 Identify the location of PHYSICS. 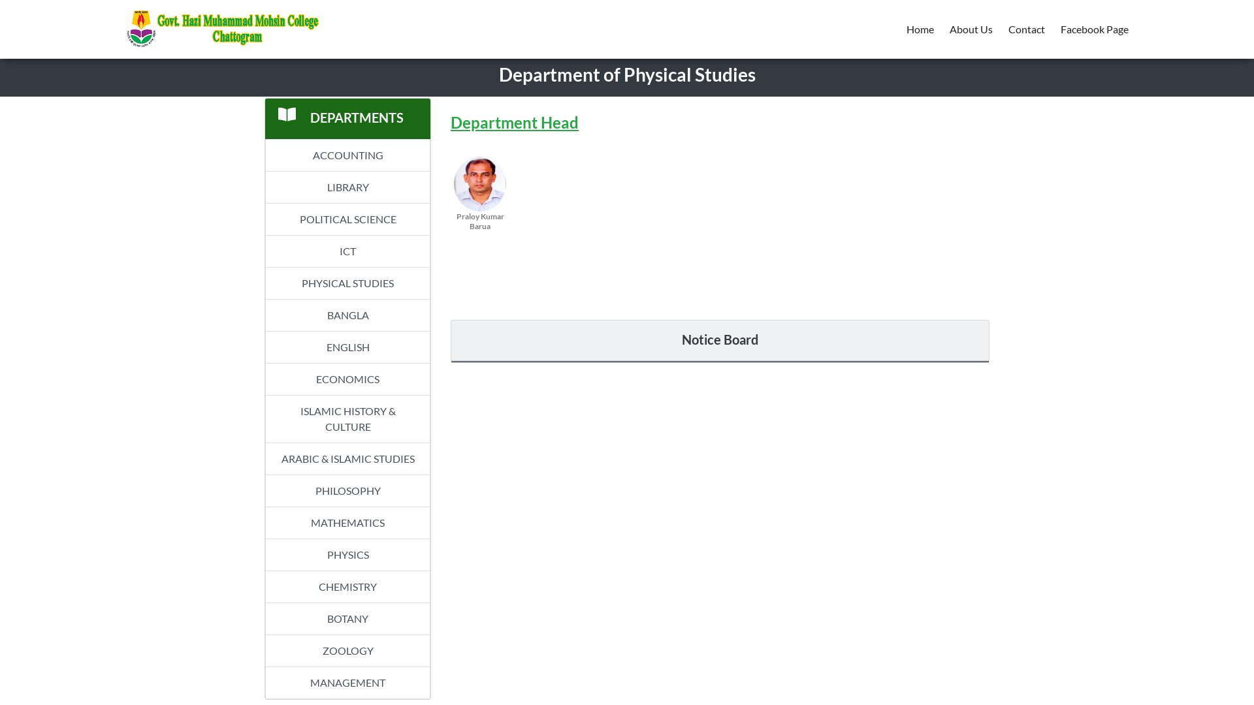
(347, 555).